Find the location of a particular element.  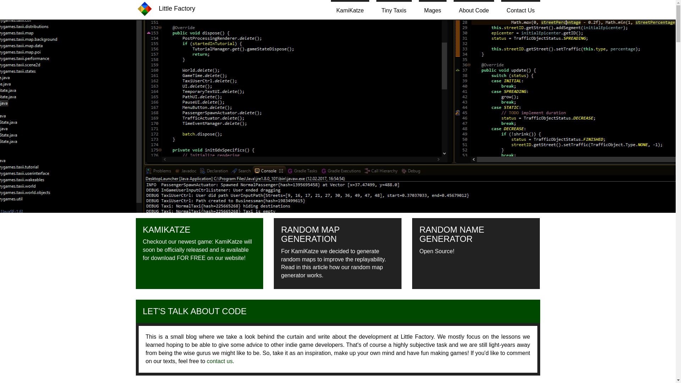

Contact Us is located at coordinates (521, 10).